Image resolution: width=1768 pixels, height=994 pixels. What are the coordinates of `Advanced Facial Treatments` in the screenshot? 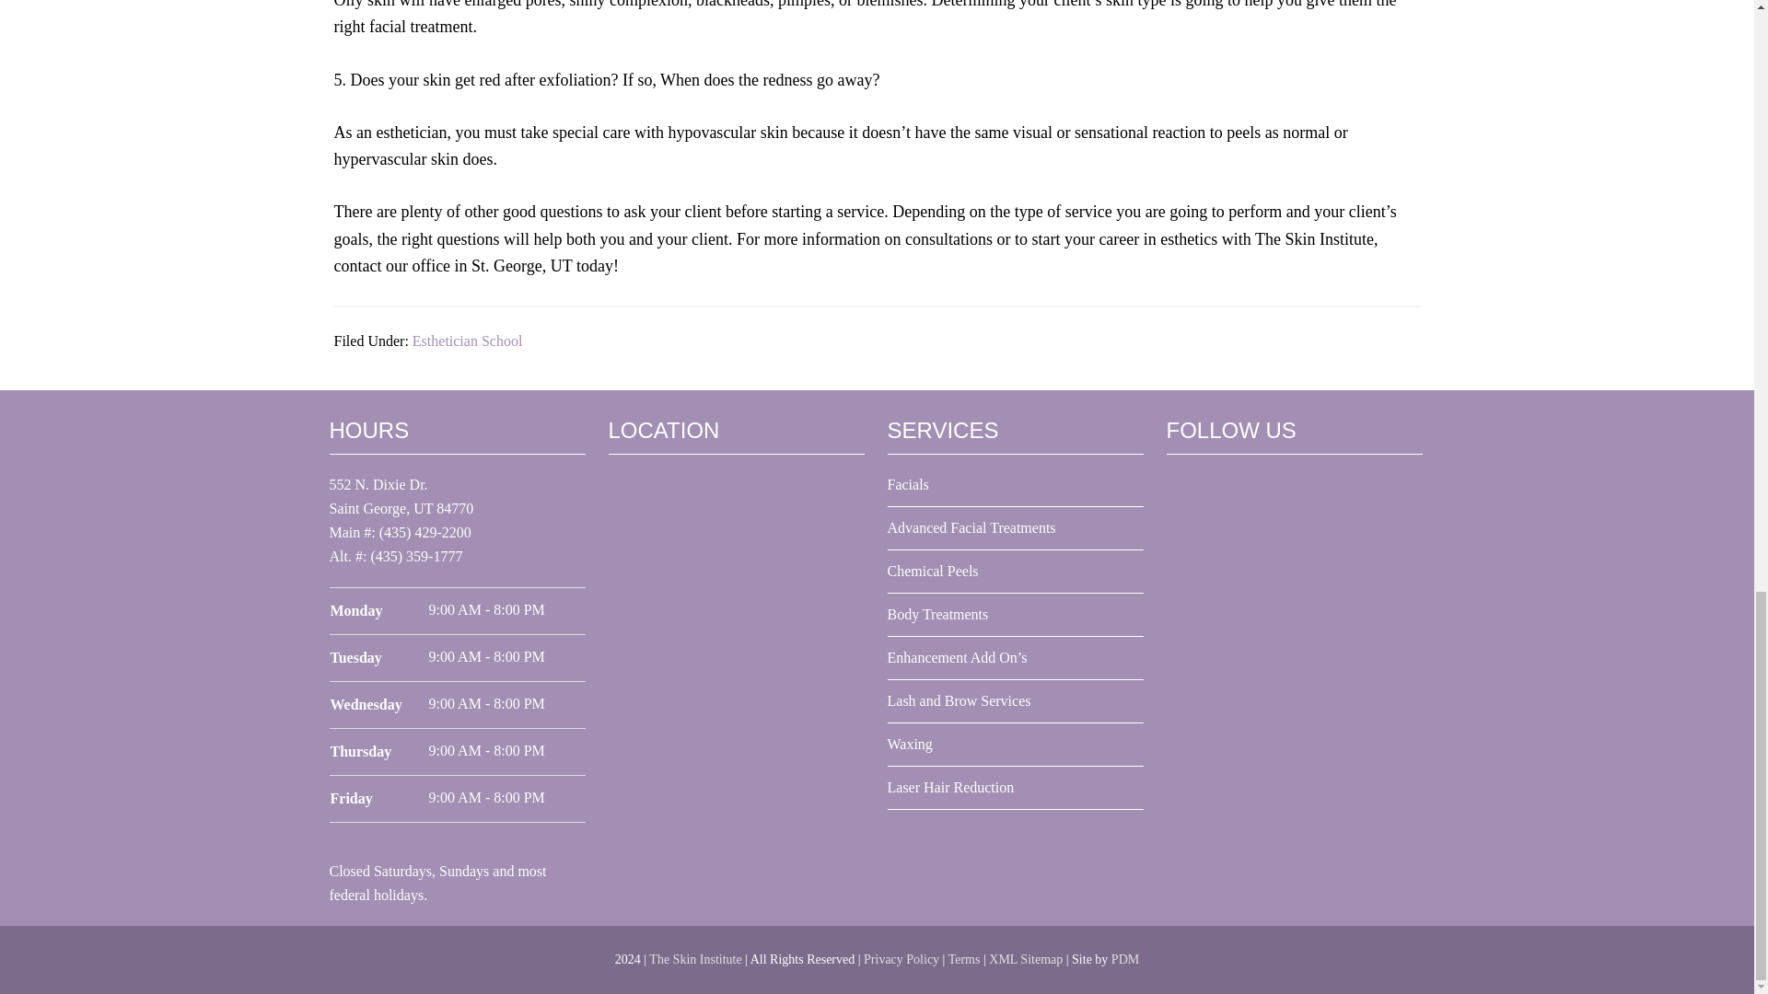 It's located at (971, 527).